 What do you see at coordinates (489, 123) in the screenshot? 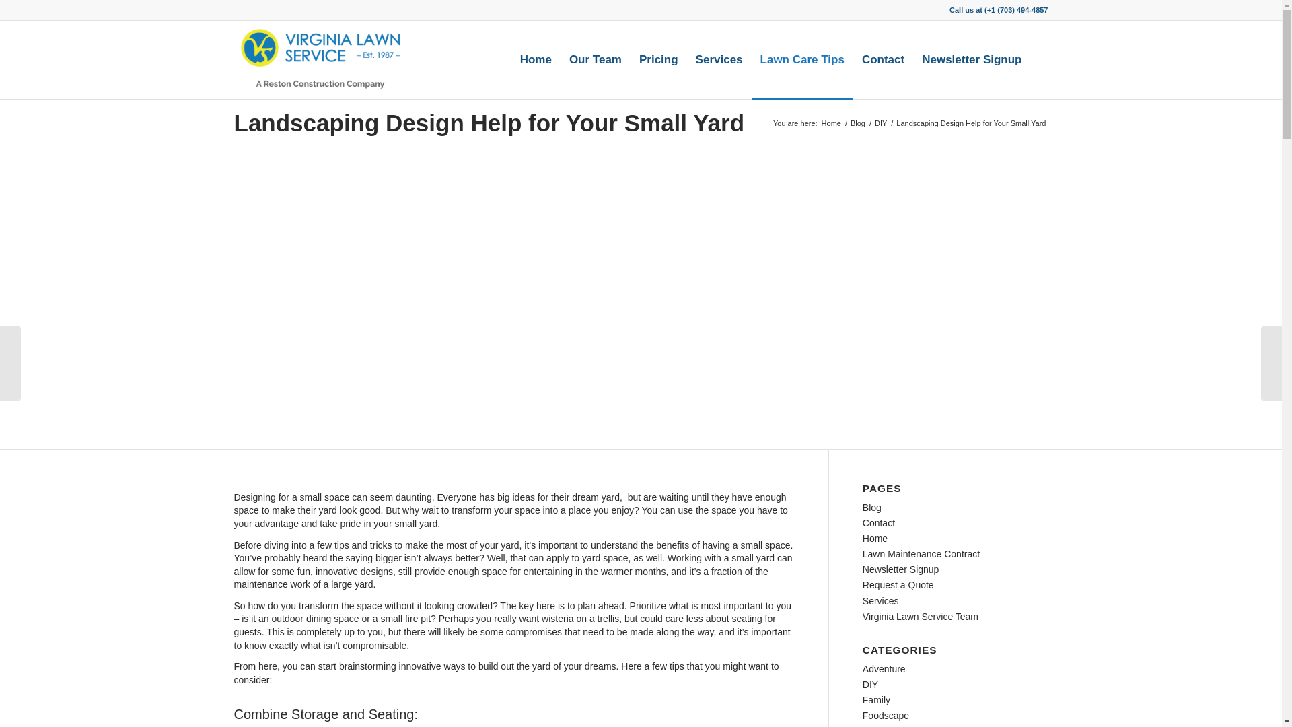
I see `Landscaping Design Help for Your Small Yard` at bounding box center [489, 123].